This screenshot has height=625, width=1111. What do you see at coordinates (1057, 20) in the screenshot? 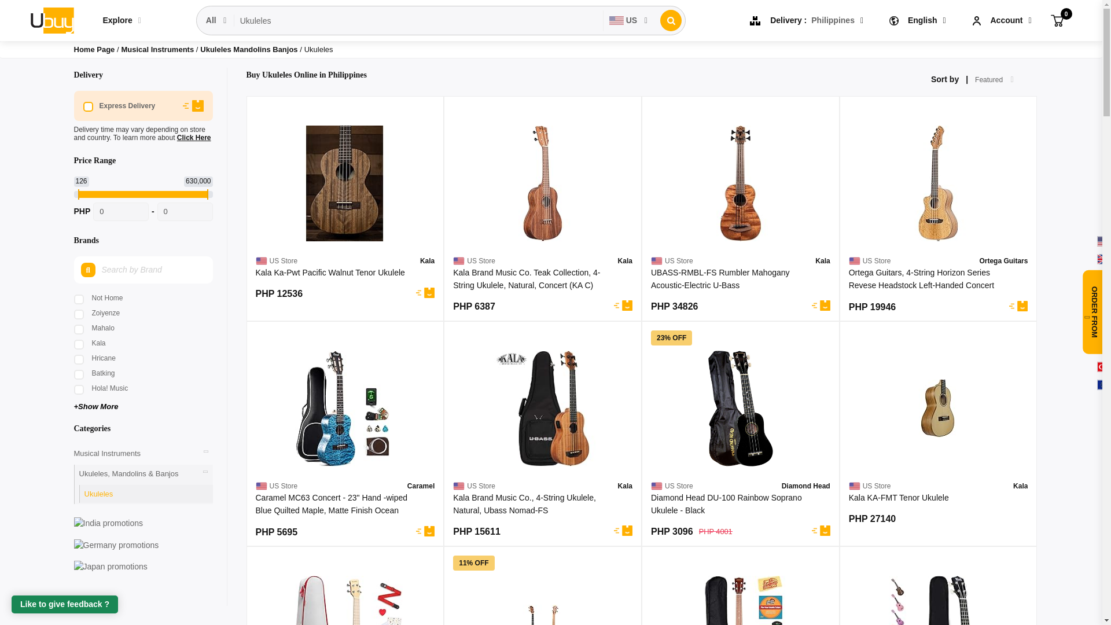
I see `0` at bounding box center [1057, 20].